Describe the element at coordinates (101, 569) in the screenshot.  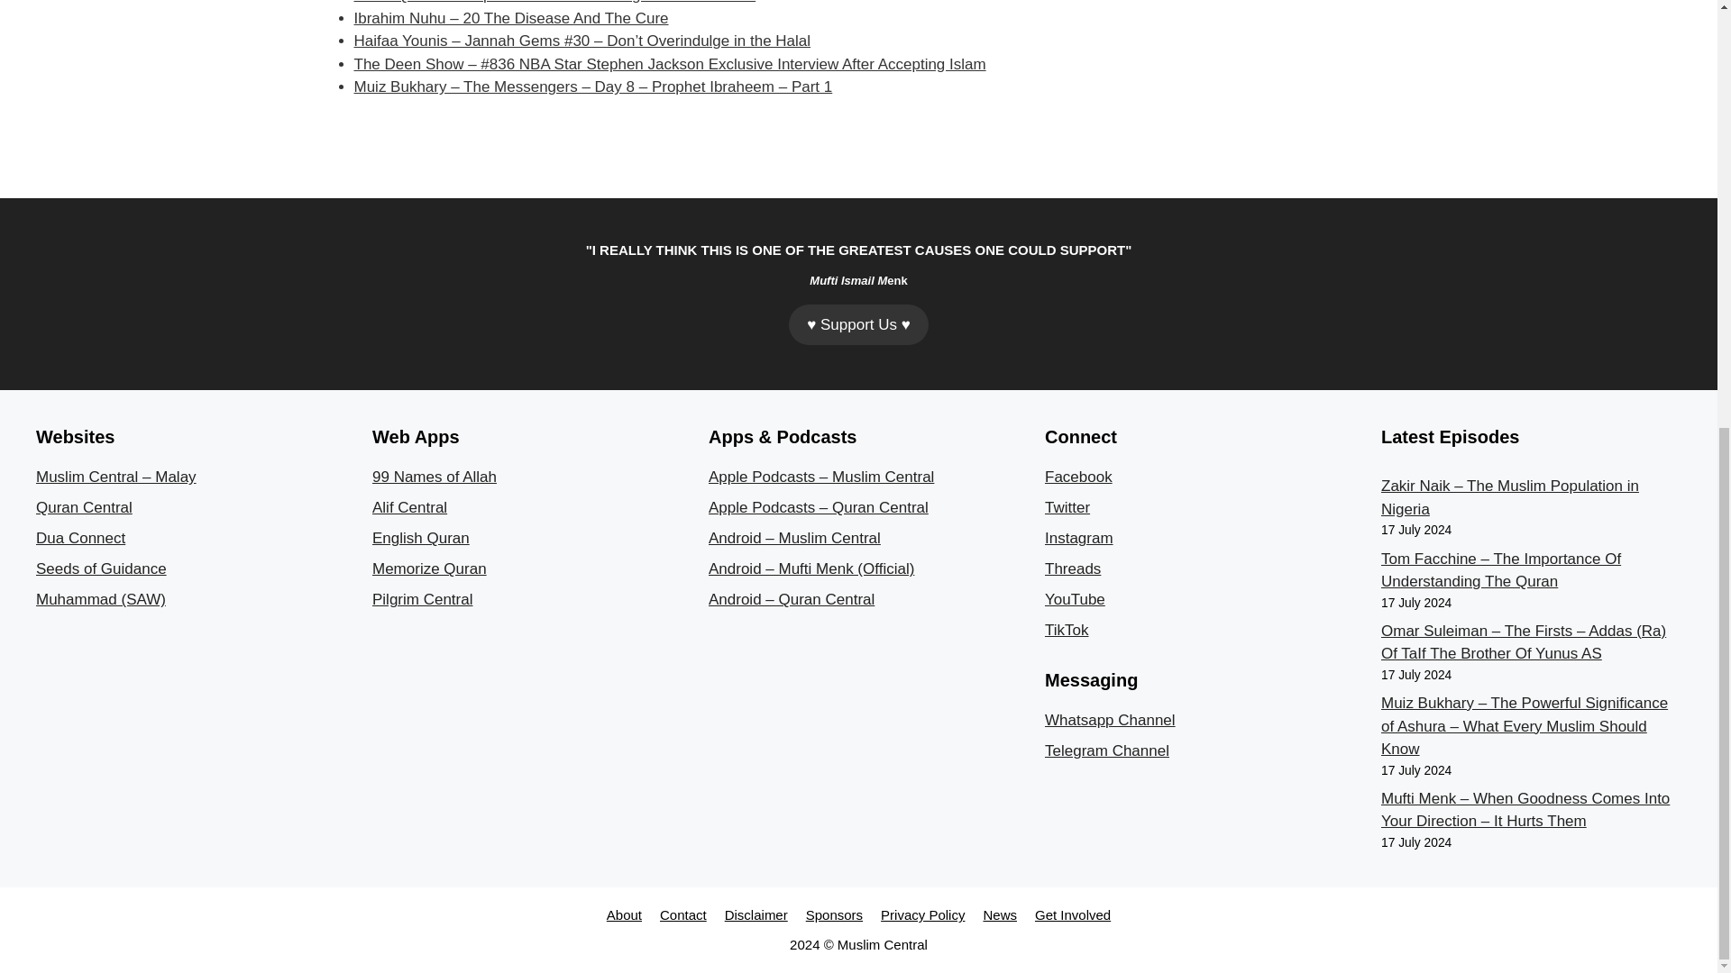
I see `Seeds of Guidance` at that location.